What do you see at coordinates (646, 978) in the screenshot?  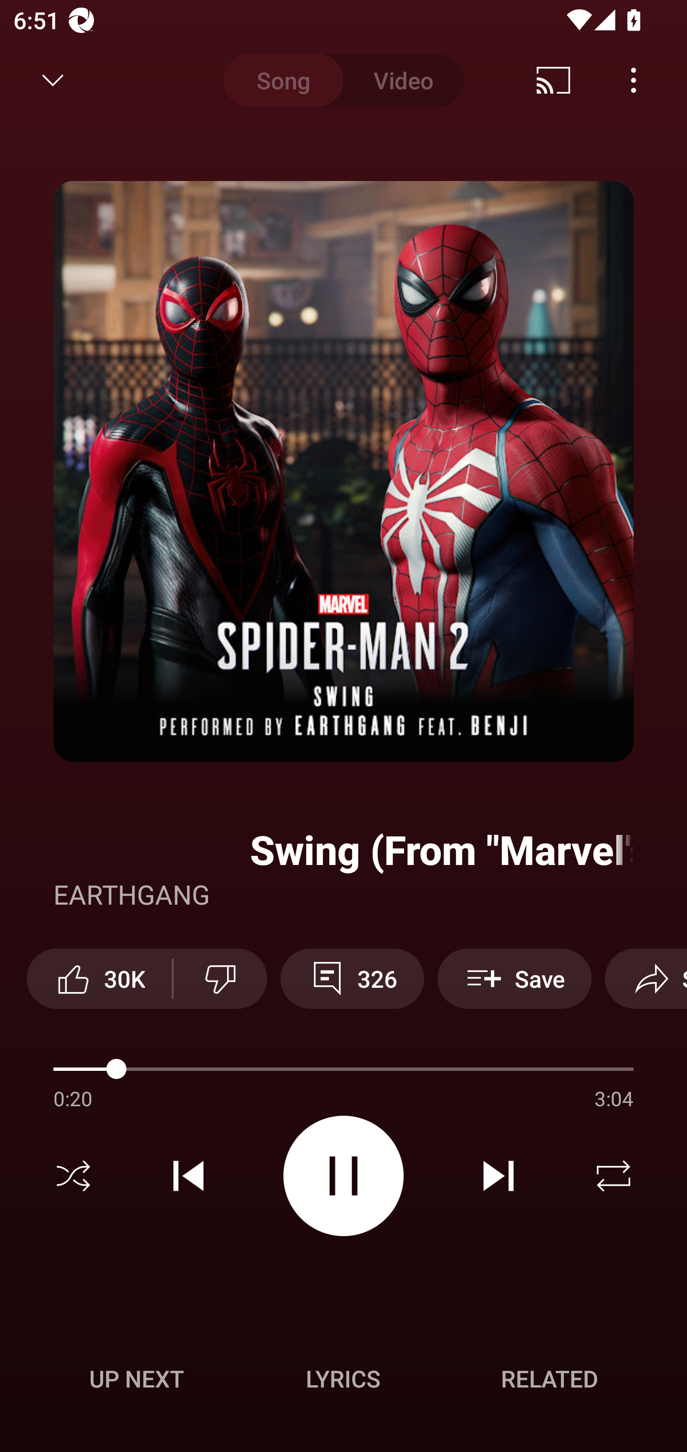 I see `Share` at bounding box center [646, 978].